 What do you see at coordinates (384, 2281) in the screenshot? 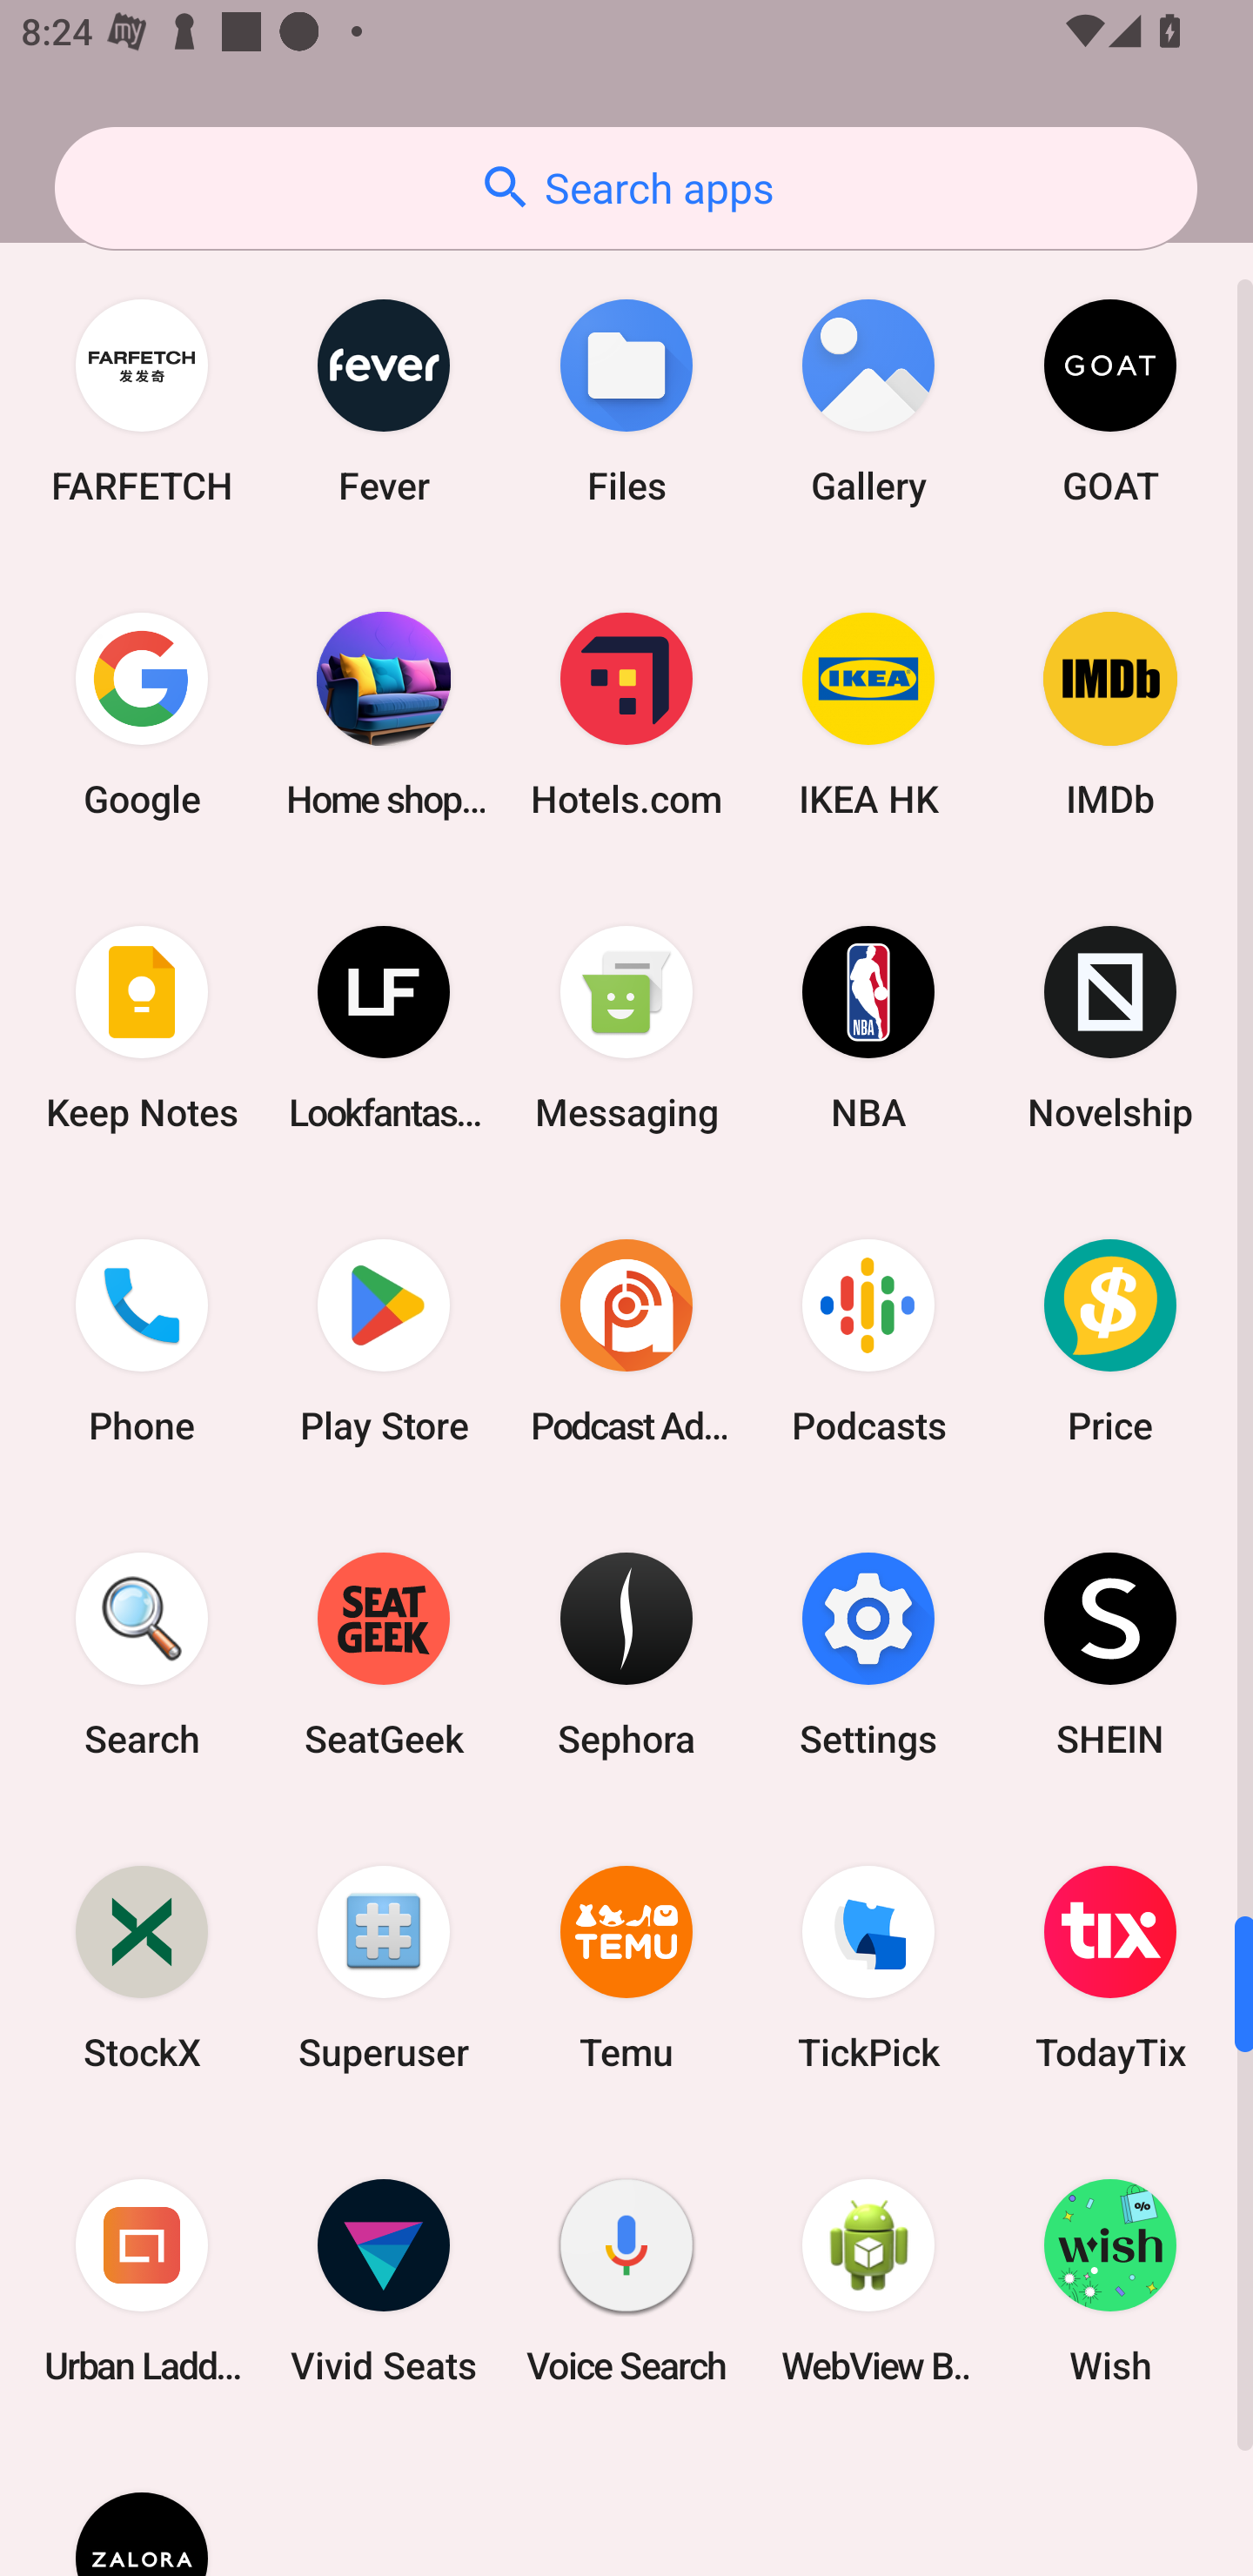
I see `Vivid Seats` at bounding box center [384, 2281].